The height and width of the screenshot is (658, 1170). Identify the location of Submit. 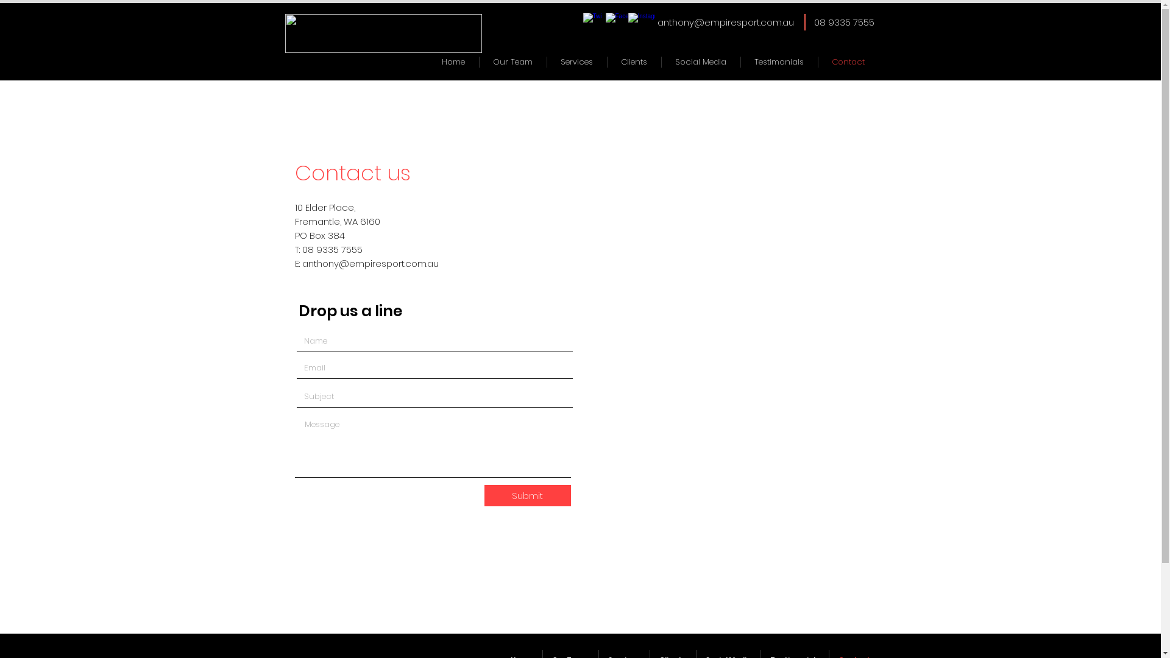
(527, 496).